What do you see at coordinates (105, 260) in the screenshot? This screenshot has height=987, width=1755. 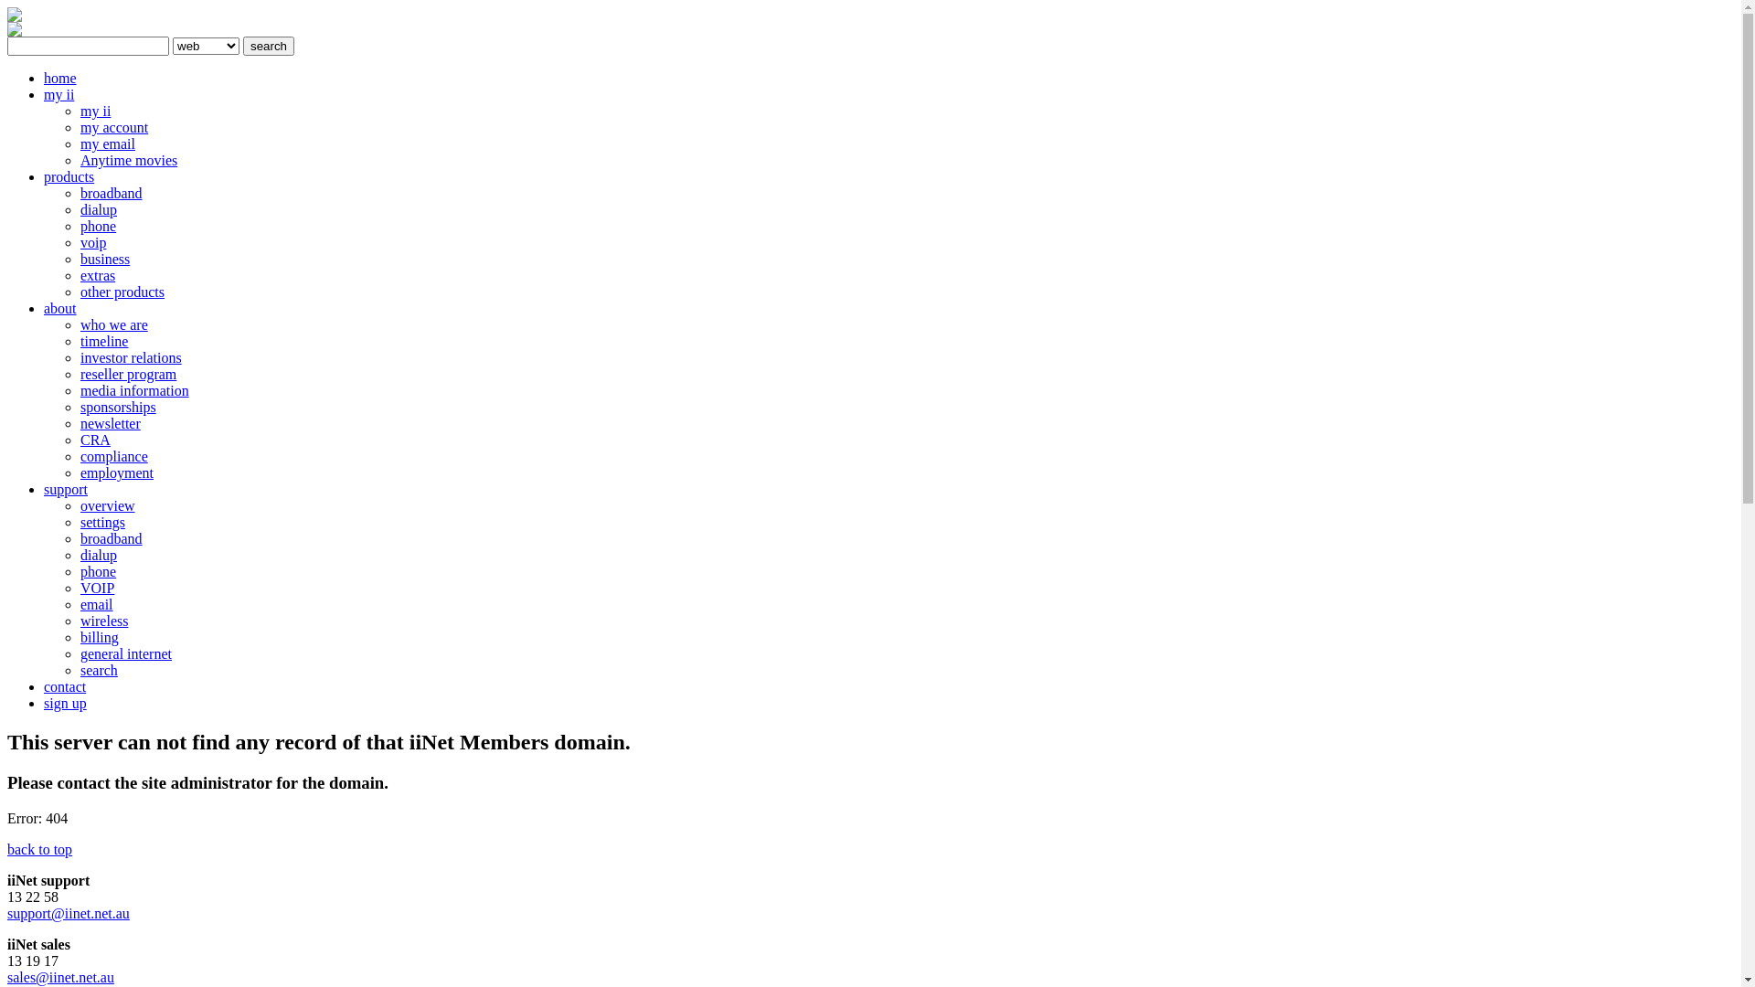 I see `business` at bounding box center [105, 260].